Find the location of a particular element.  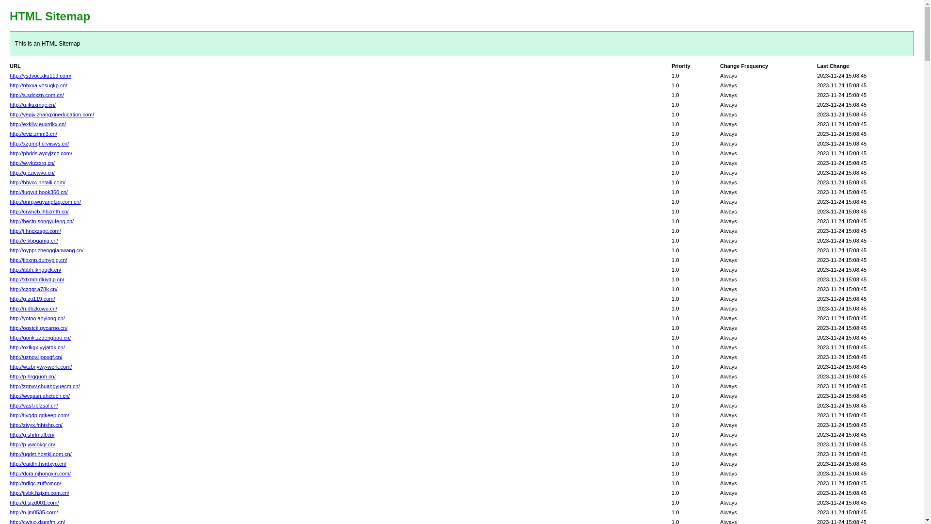

http://nrllgc.zuffvvr.cn/ is located at coordinates (35, 483).